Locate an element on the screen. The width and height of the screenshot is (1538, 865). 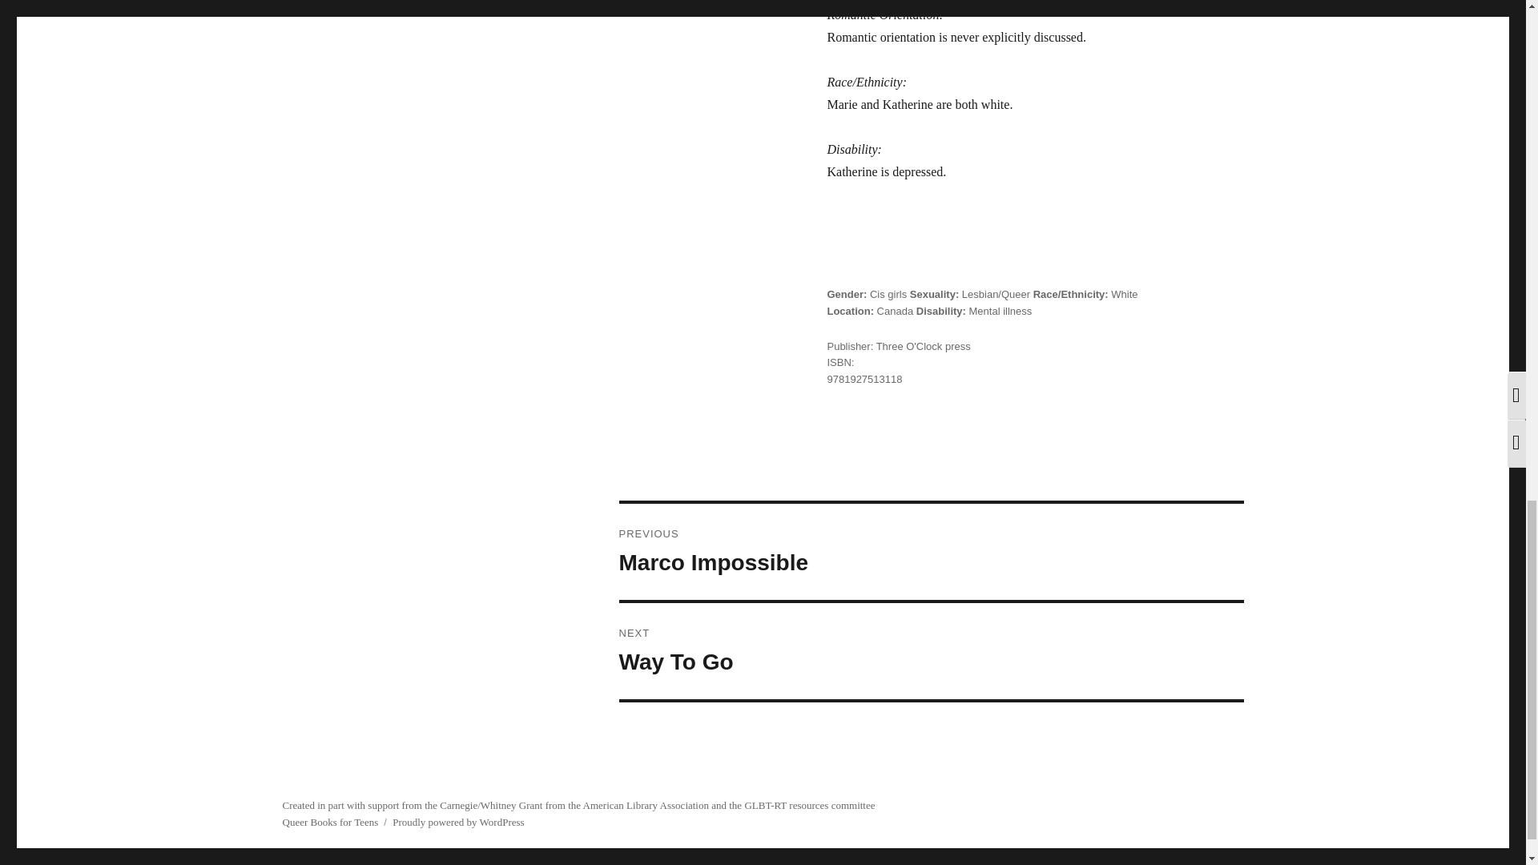
White is located at coordinates (1124, 293).